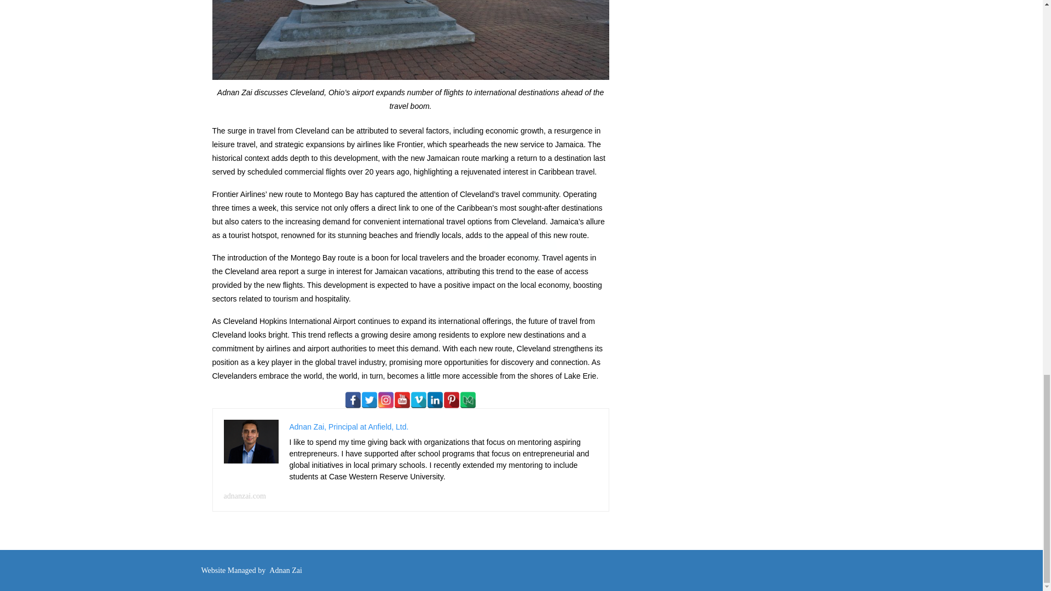 This screenshot has height=591, width=1051. Describe the element at coordinates (452, 400) in the screenshot. I see `Pinterest` at that location.